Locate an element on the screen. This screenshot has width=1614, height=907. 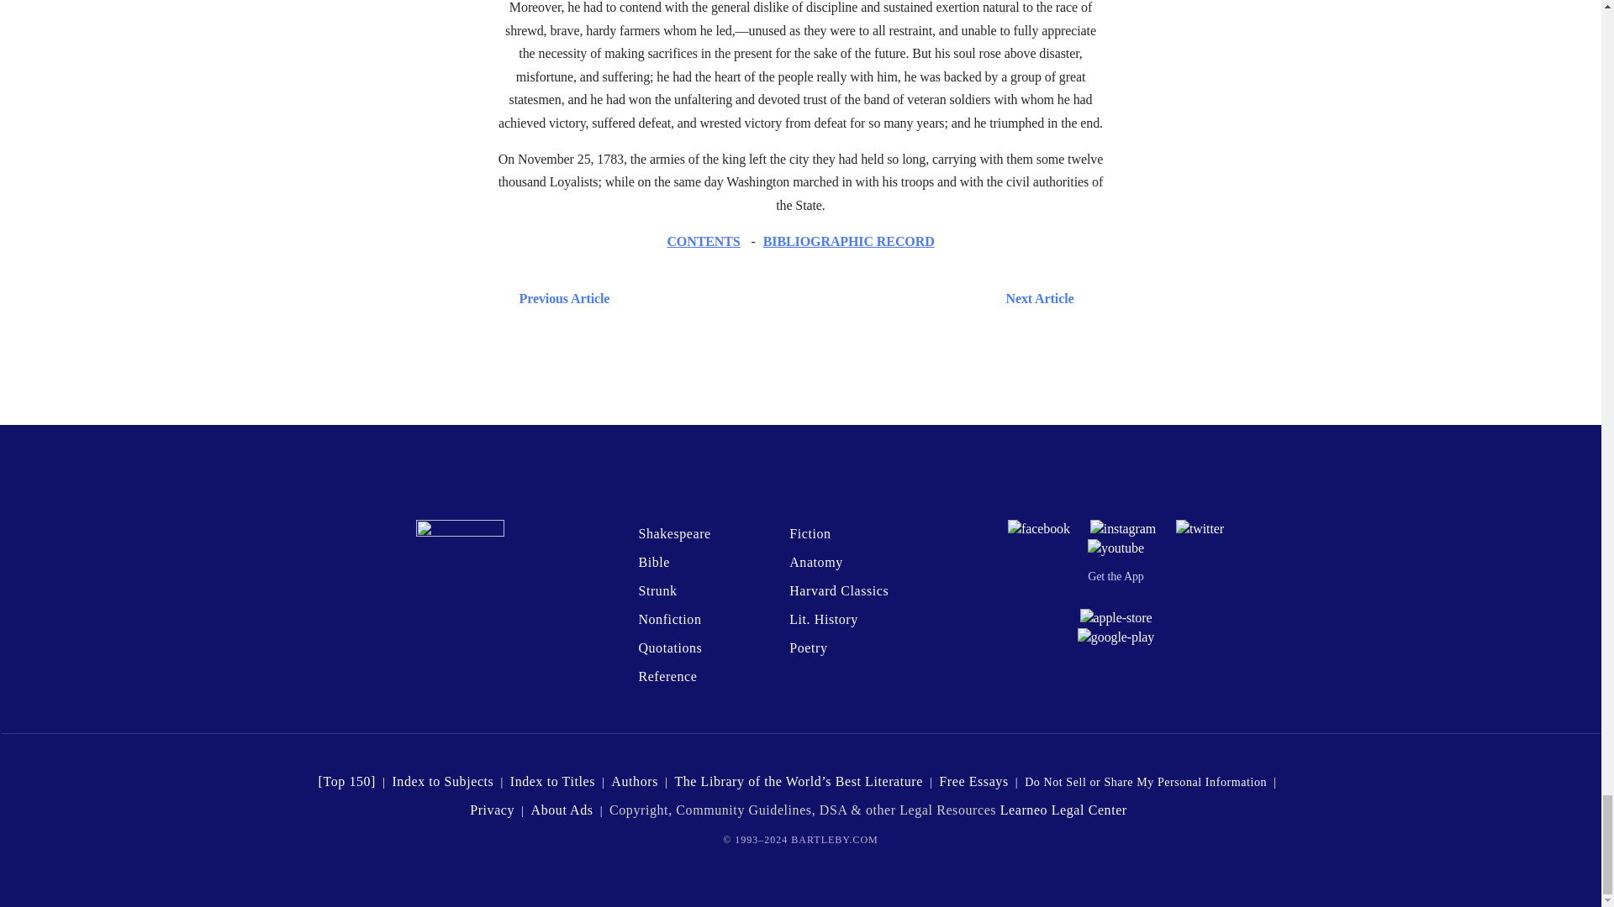
Bible is located at coordinates (653, 562).